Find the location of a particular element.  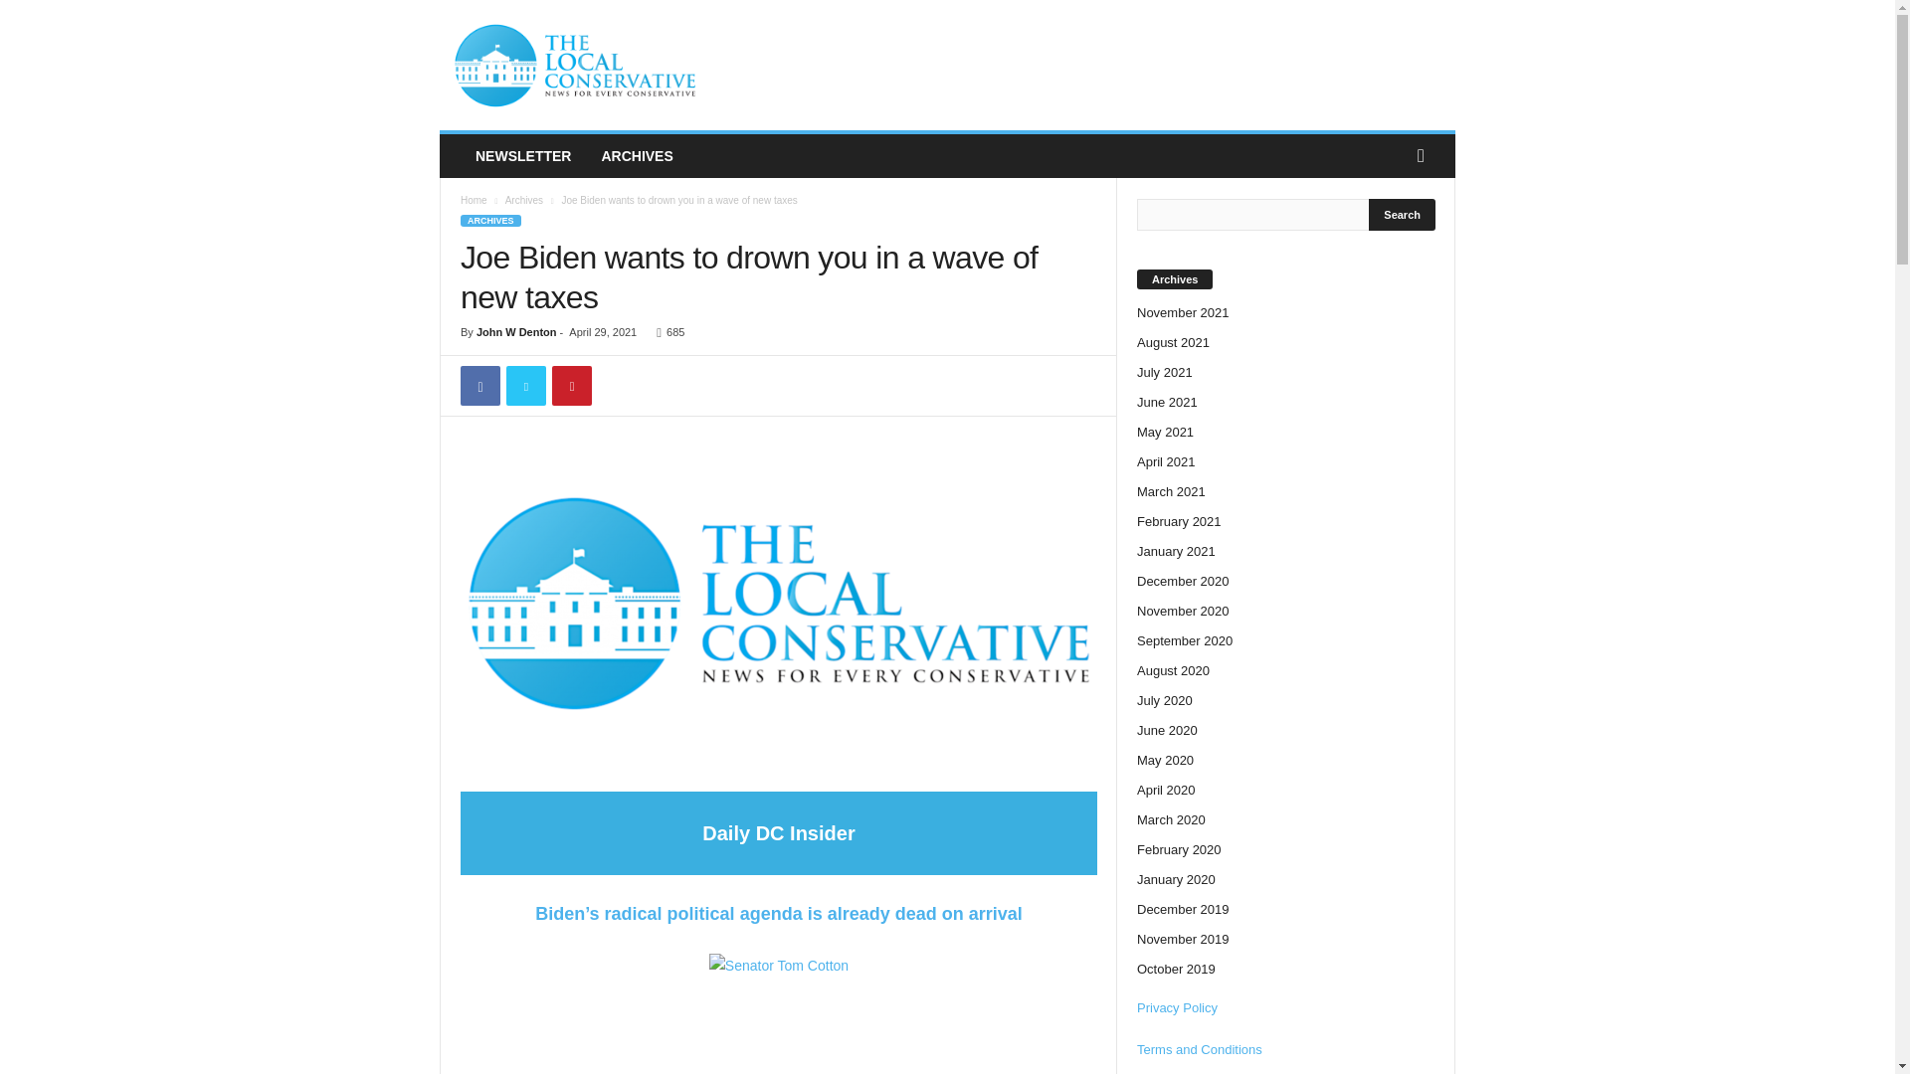

ARCHIVES is located at coordinates (490, 221).